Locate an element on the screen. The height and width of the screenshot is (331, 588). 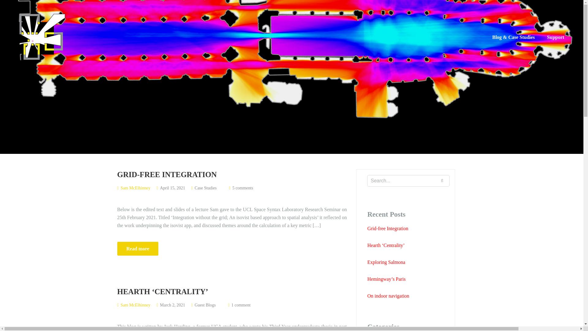
Case Studies is located at coordinates (206, 188).